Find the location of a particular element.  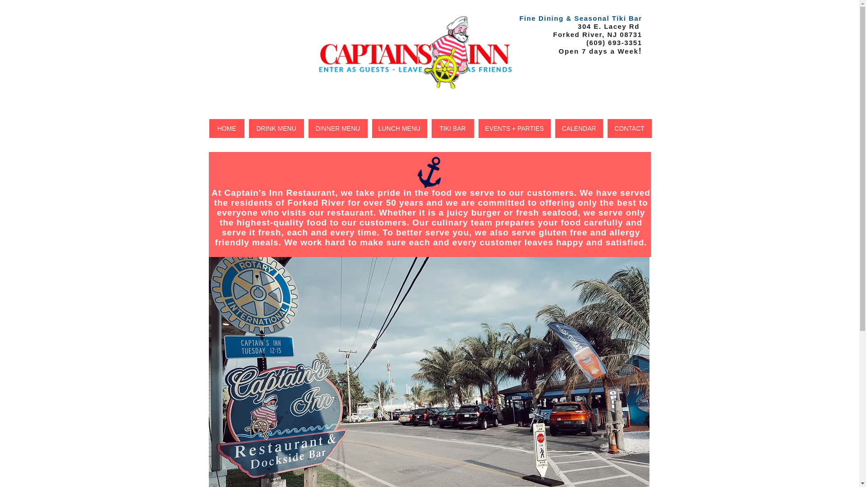

TIKI BAR is located at coordinates (452, 128).